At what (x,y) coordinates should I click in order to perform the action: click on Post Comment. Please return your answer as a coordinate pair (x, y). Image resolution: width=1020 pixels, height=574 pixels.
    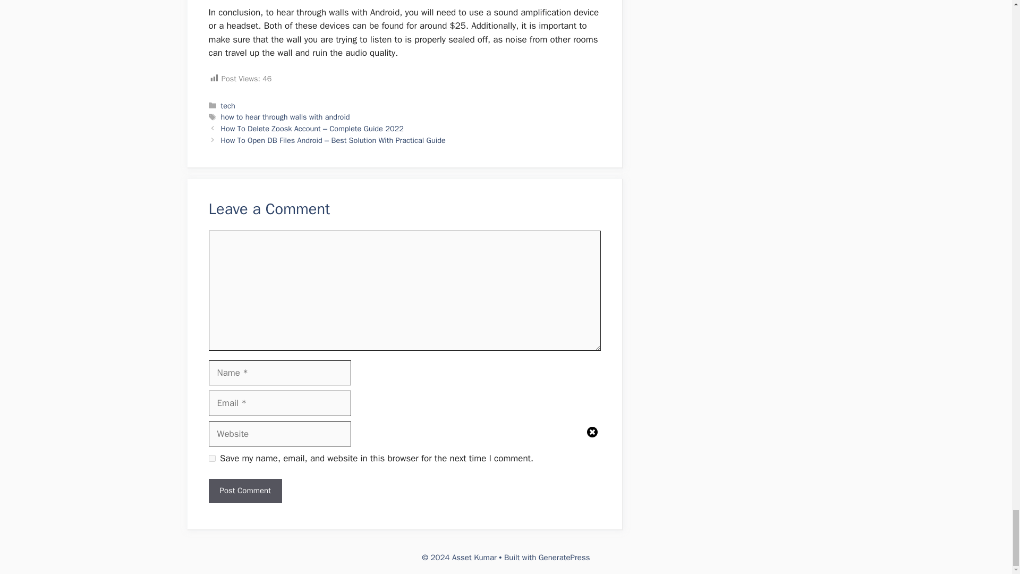
    Looking at the image, I should click on (244, 491).